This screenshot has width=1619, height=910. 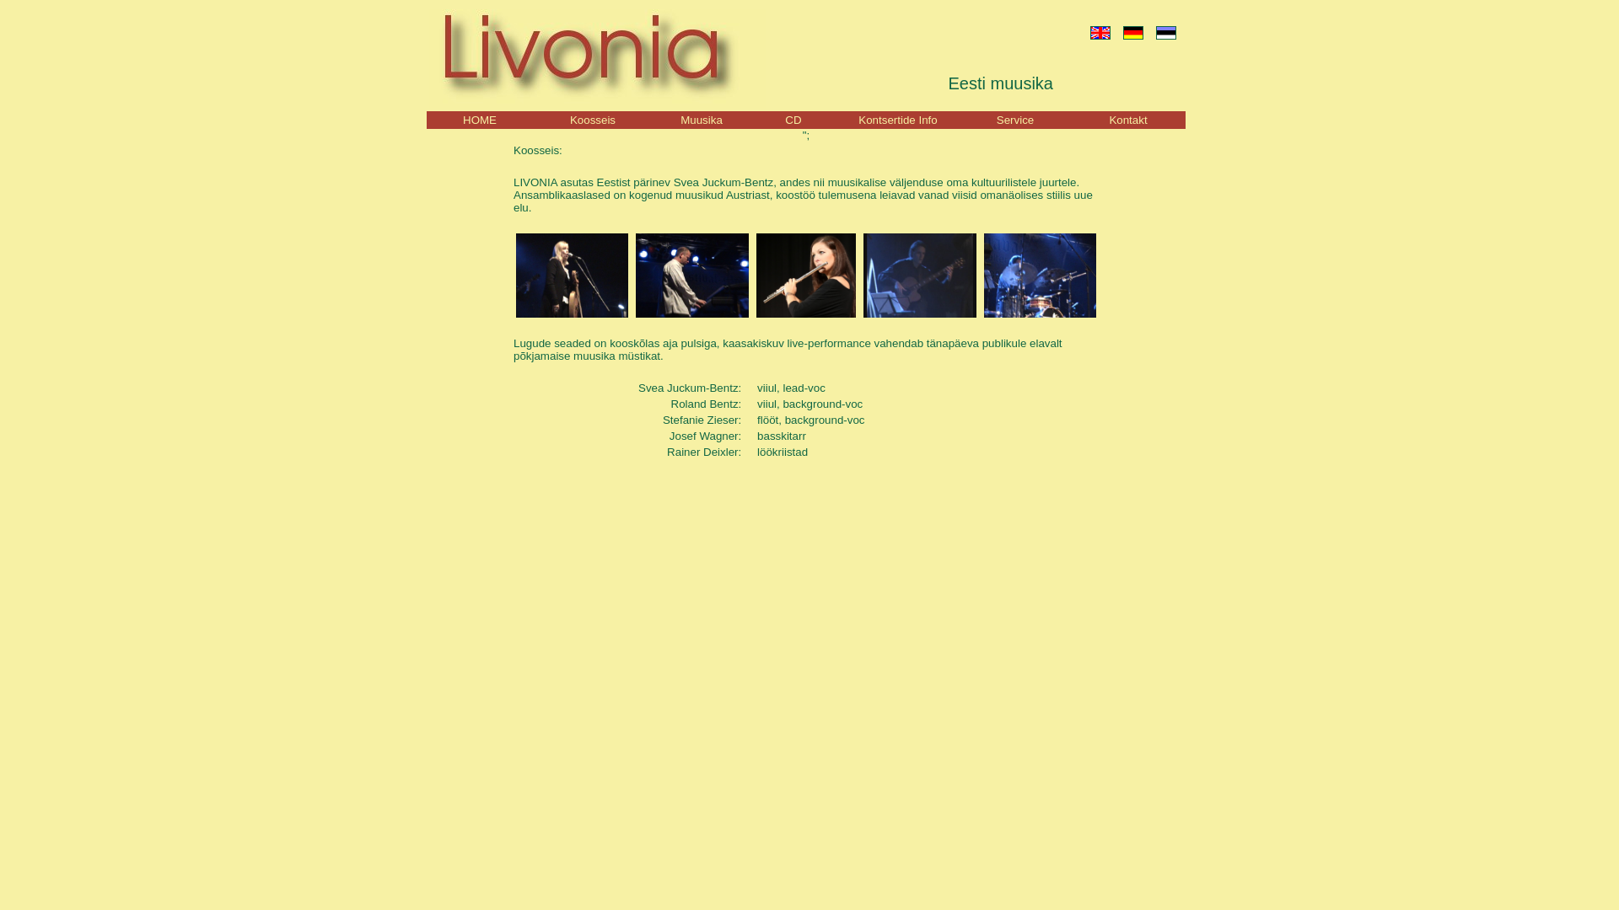 What do you see at coordinates (897, 120) in the screenshot?
I see `Kontsertide Info` at bounding box center [897, 120].